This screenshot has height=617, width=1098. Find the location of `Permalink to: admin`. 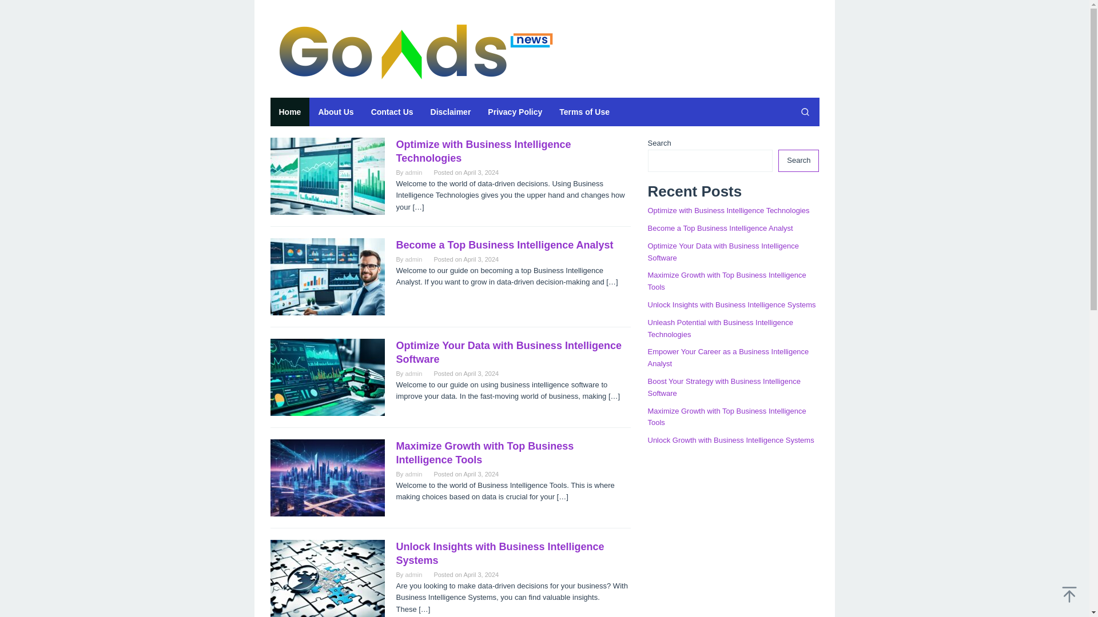

Permalink to: admin is located at coordinates (413, 259).